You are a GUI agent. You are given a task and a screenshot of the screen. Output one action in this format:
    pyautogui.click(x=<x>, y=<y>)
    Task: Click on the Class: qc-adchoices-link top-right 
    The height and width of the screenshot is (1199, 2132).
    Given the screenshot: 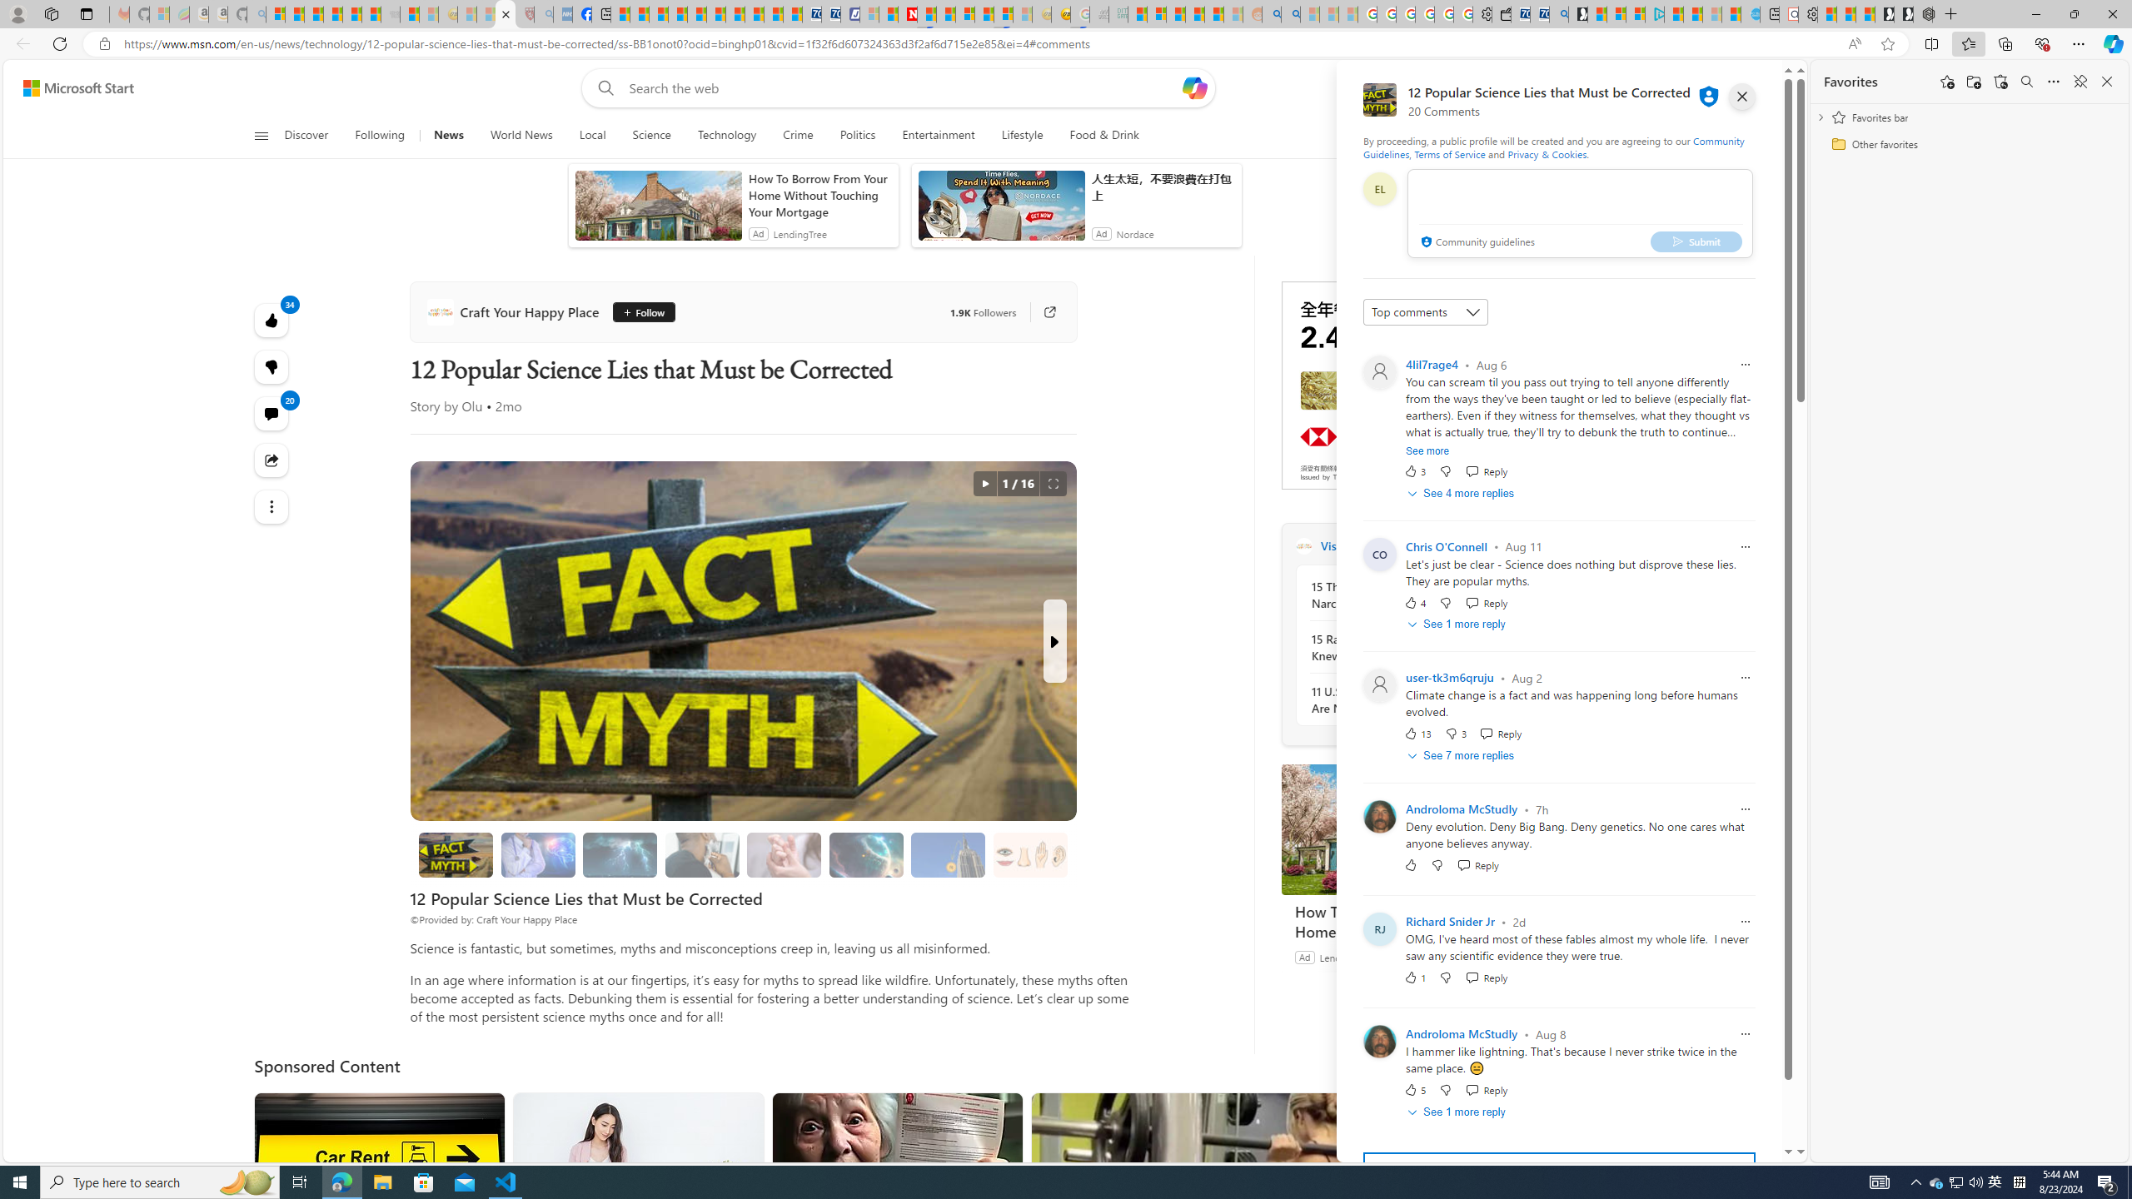 What is the action you would take?
    pyautogui.click(x=1522, y=287)
    